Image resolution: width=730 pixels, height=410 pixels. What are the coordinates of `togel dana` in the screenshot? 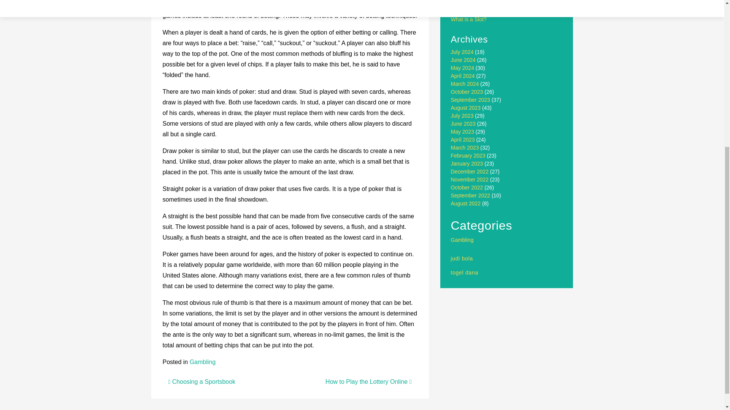 It's located at (465, 272).